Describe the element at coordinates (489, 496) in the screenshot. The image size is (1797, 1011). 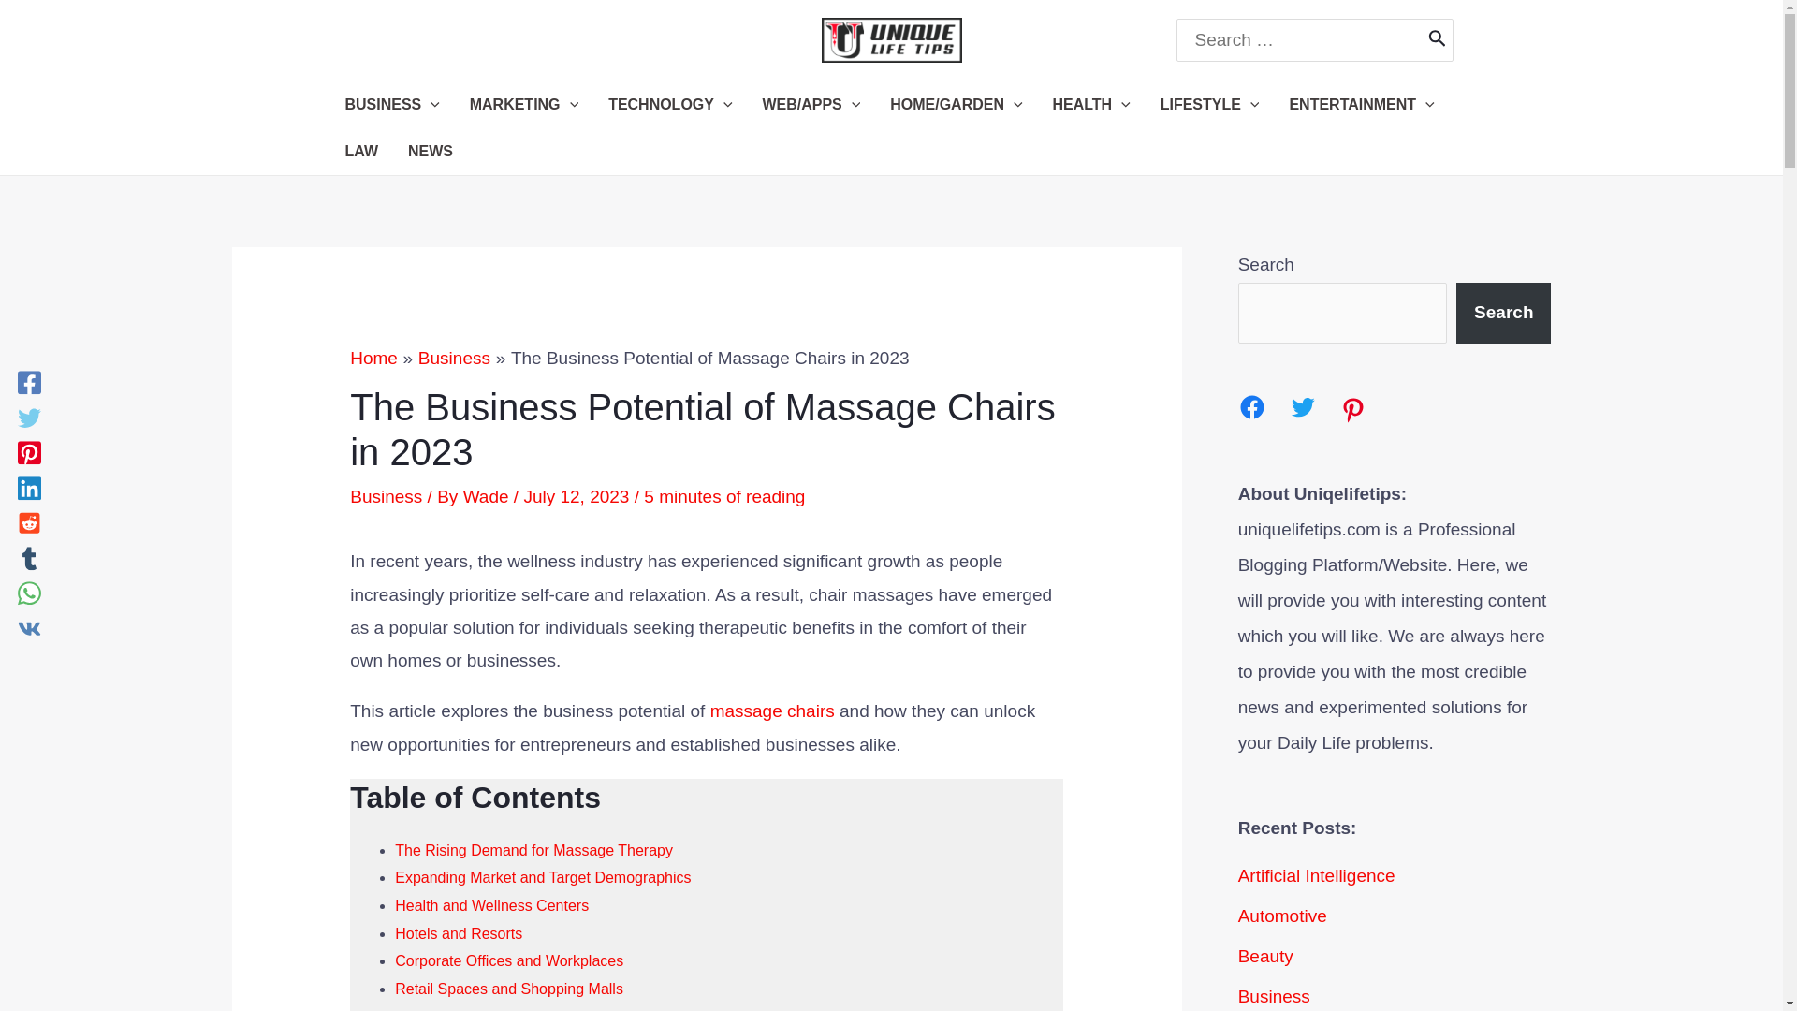
I see `View all posts by Wade` at that location.